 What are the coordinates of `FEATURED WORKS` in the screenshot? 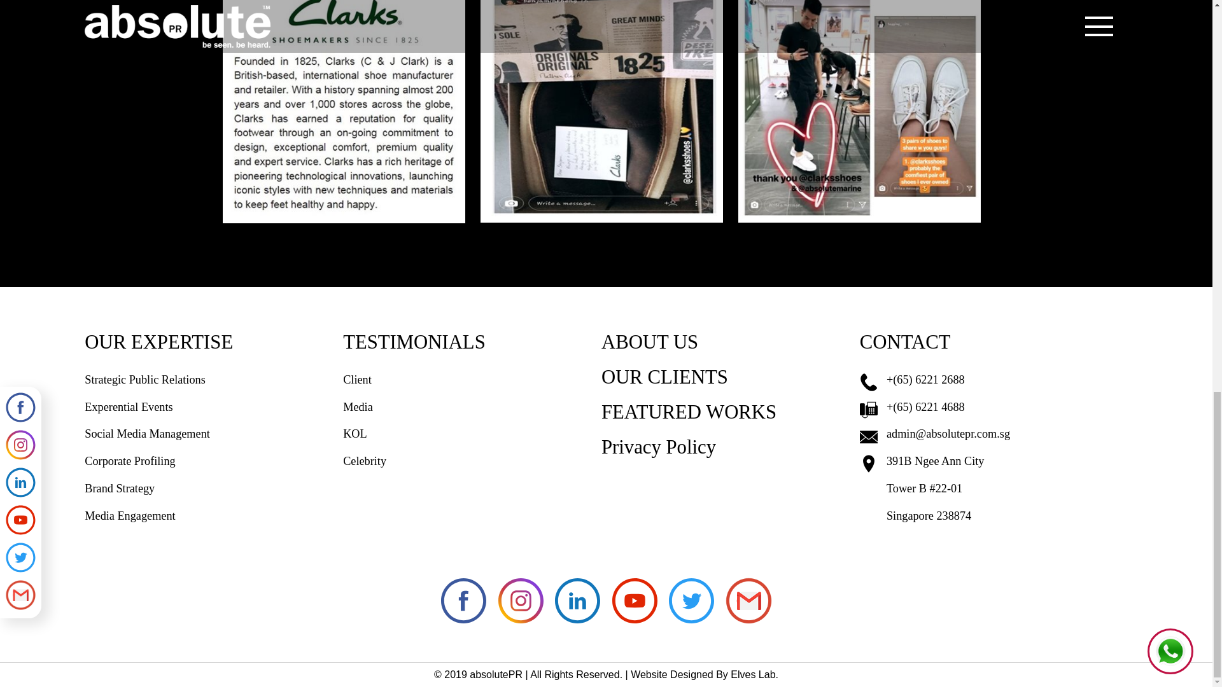 It's located at (728, 419).